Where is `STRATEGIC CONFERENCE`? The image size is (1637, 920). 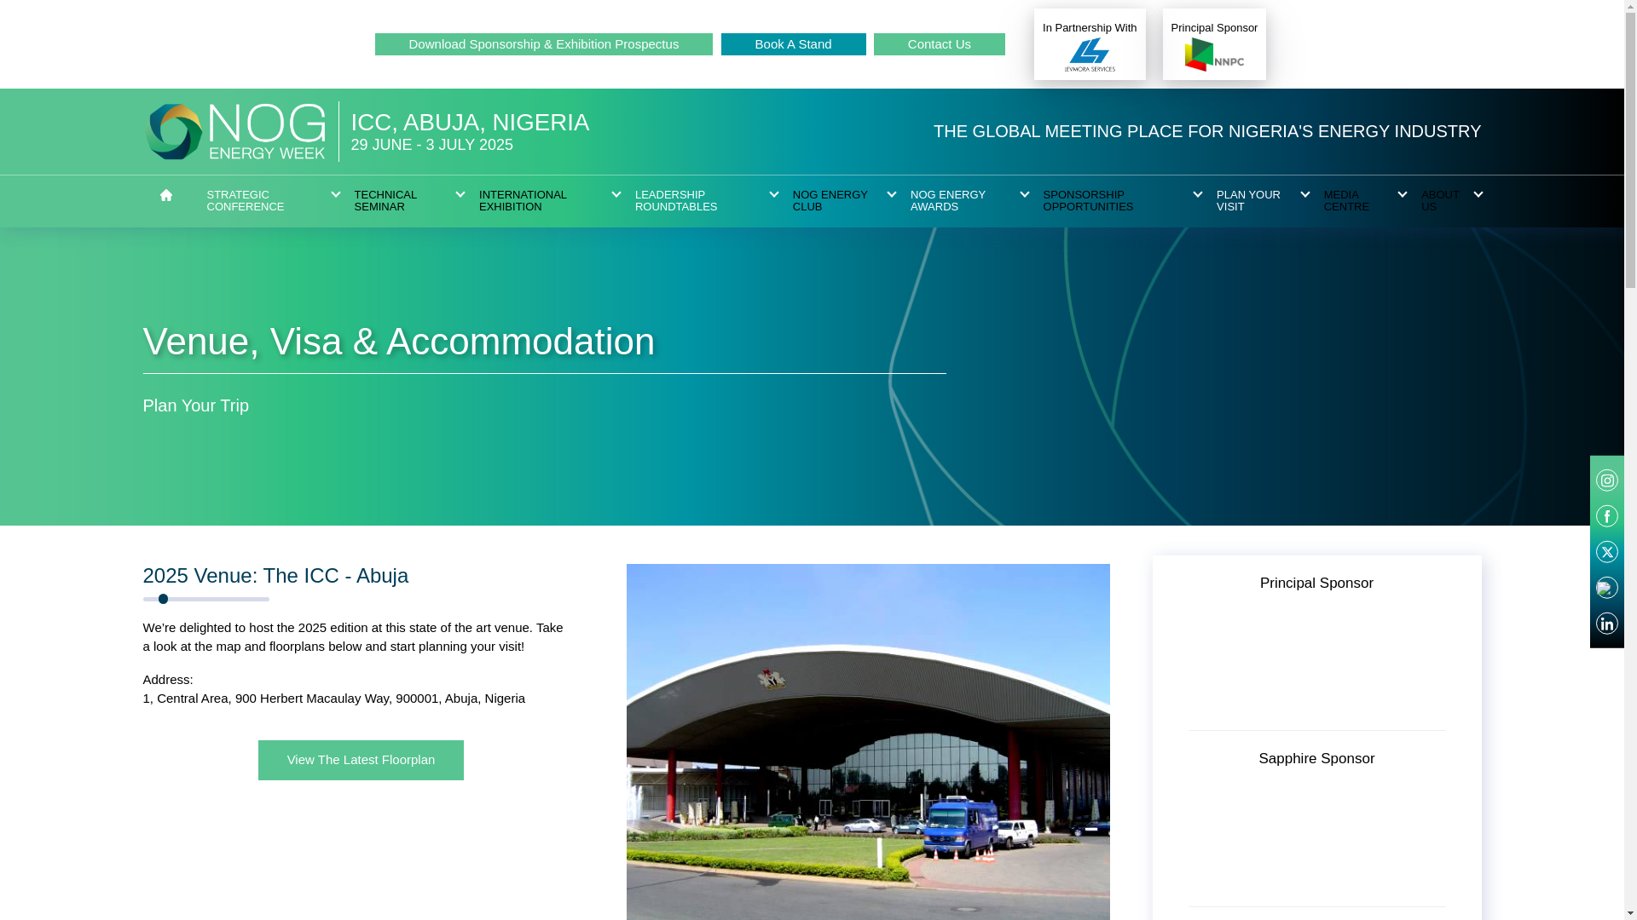 STRATEGIC CONFERENCE is located at coordinates (264, 201).